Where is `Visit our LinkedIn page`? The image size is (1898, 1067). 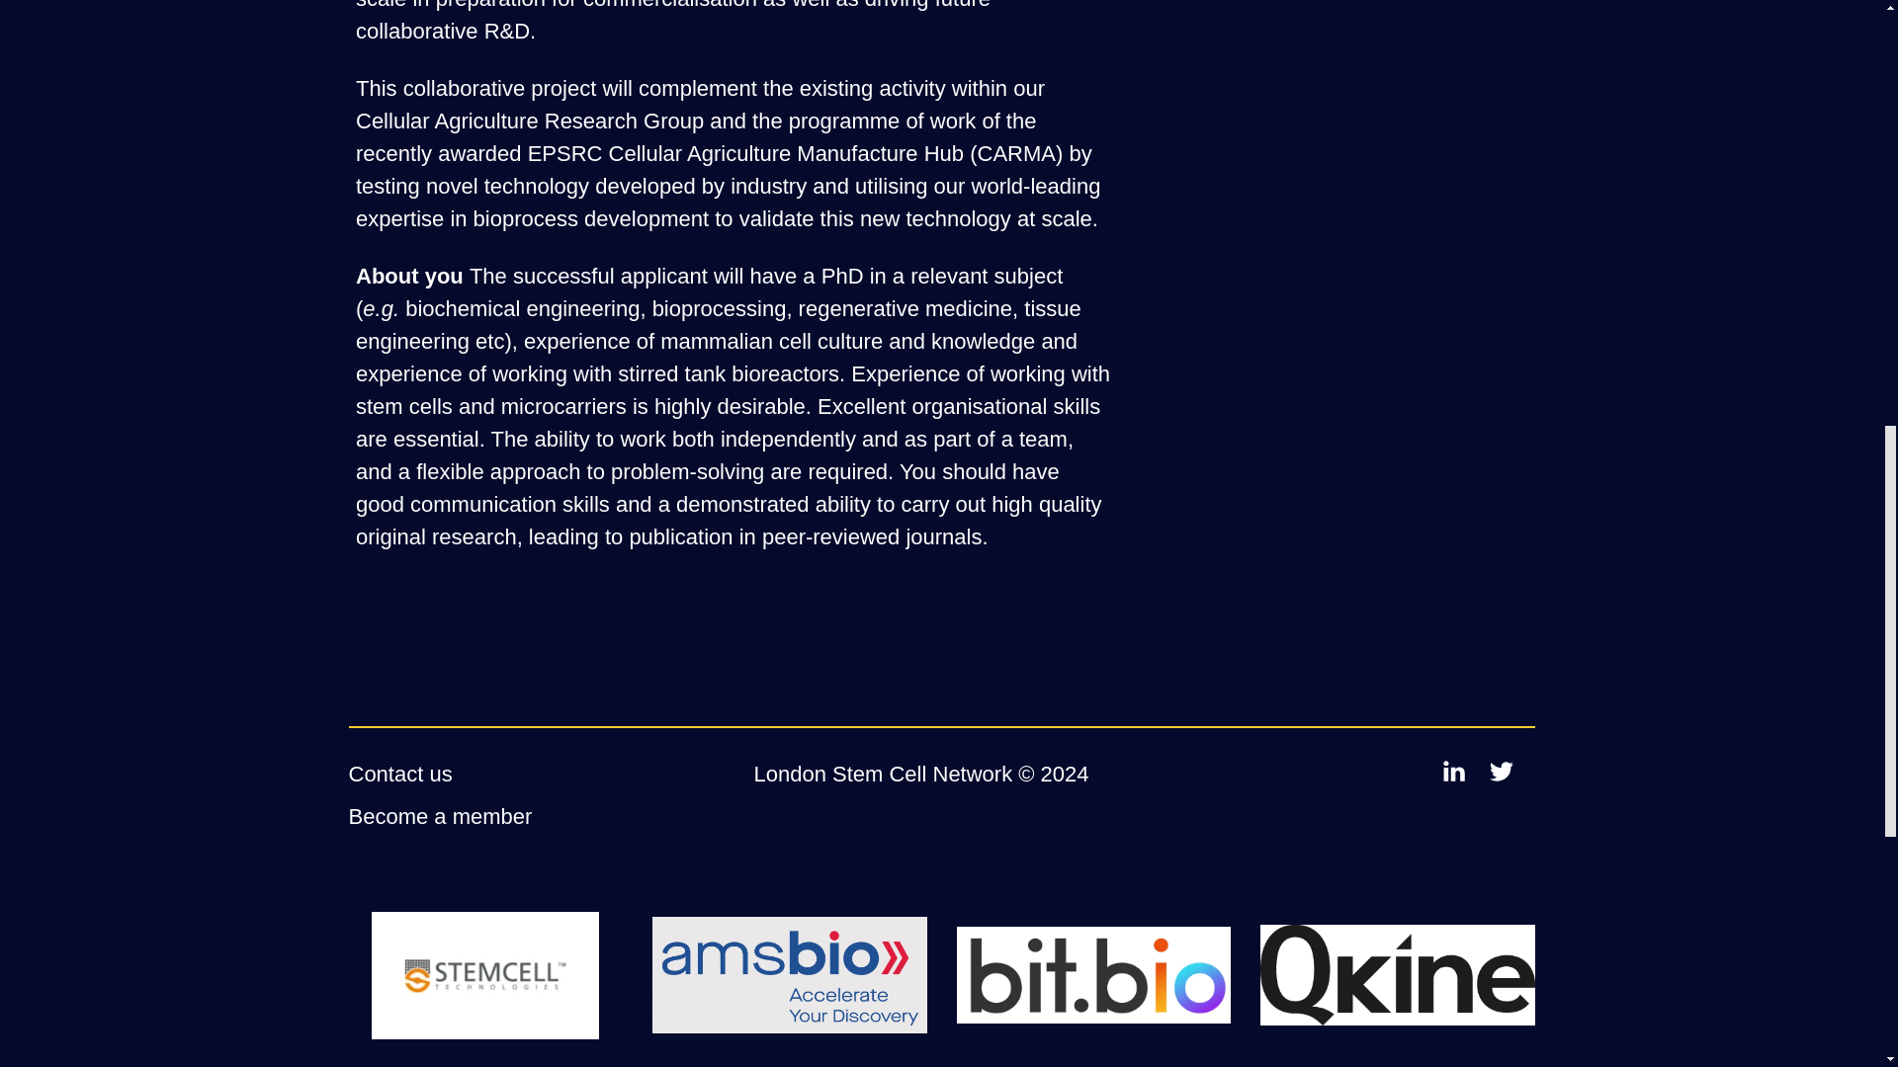 Visit our LinkedIn page is located at coordinates (1453, 771).